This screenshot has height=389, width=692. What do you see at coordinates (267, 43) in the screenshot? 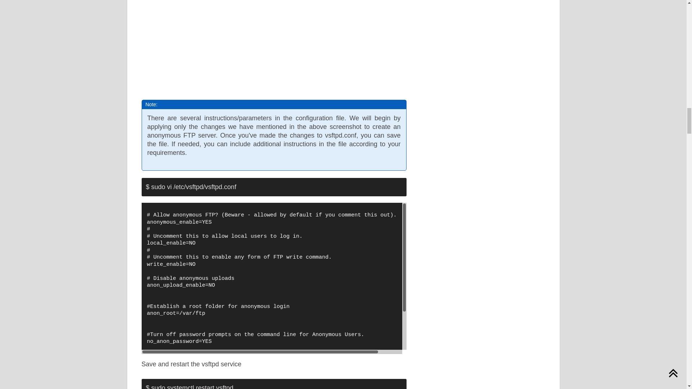
I see `How to Set up Anonymous FTP in Rocky Linux 8.4 3` at bounding box center [267, 43].